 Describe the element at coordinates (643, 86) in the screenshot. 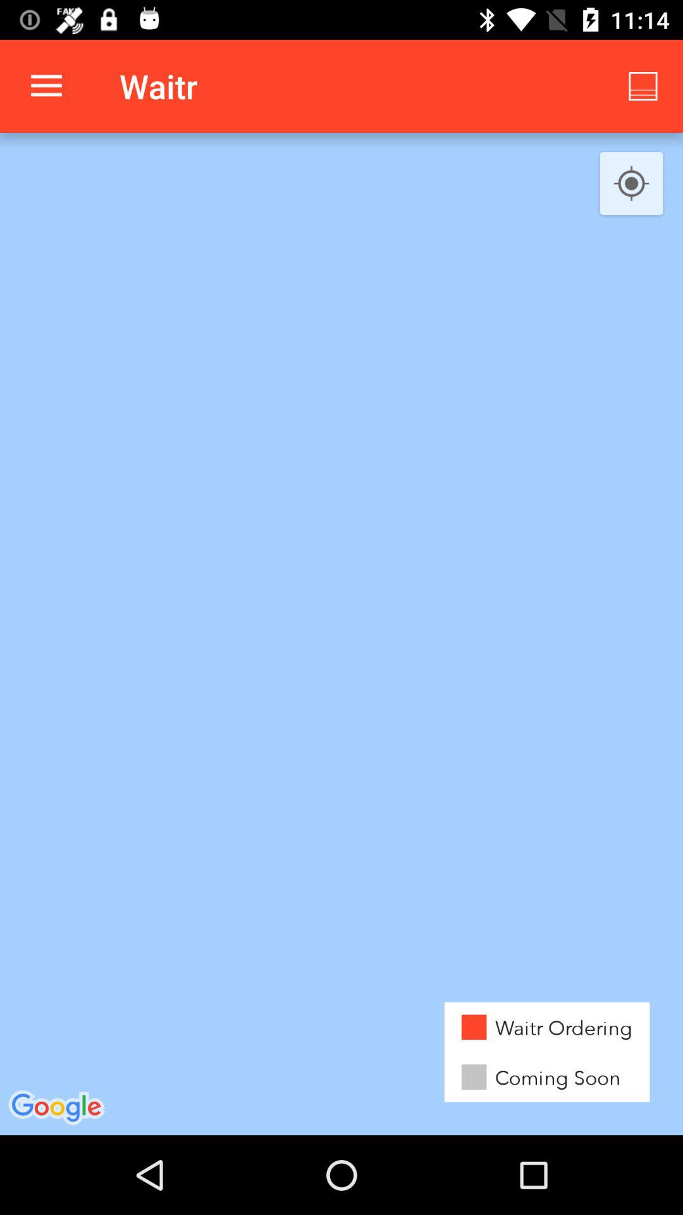

I see `turn on app next to waitr icon` at that location.